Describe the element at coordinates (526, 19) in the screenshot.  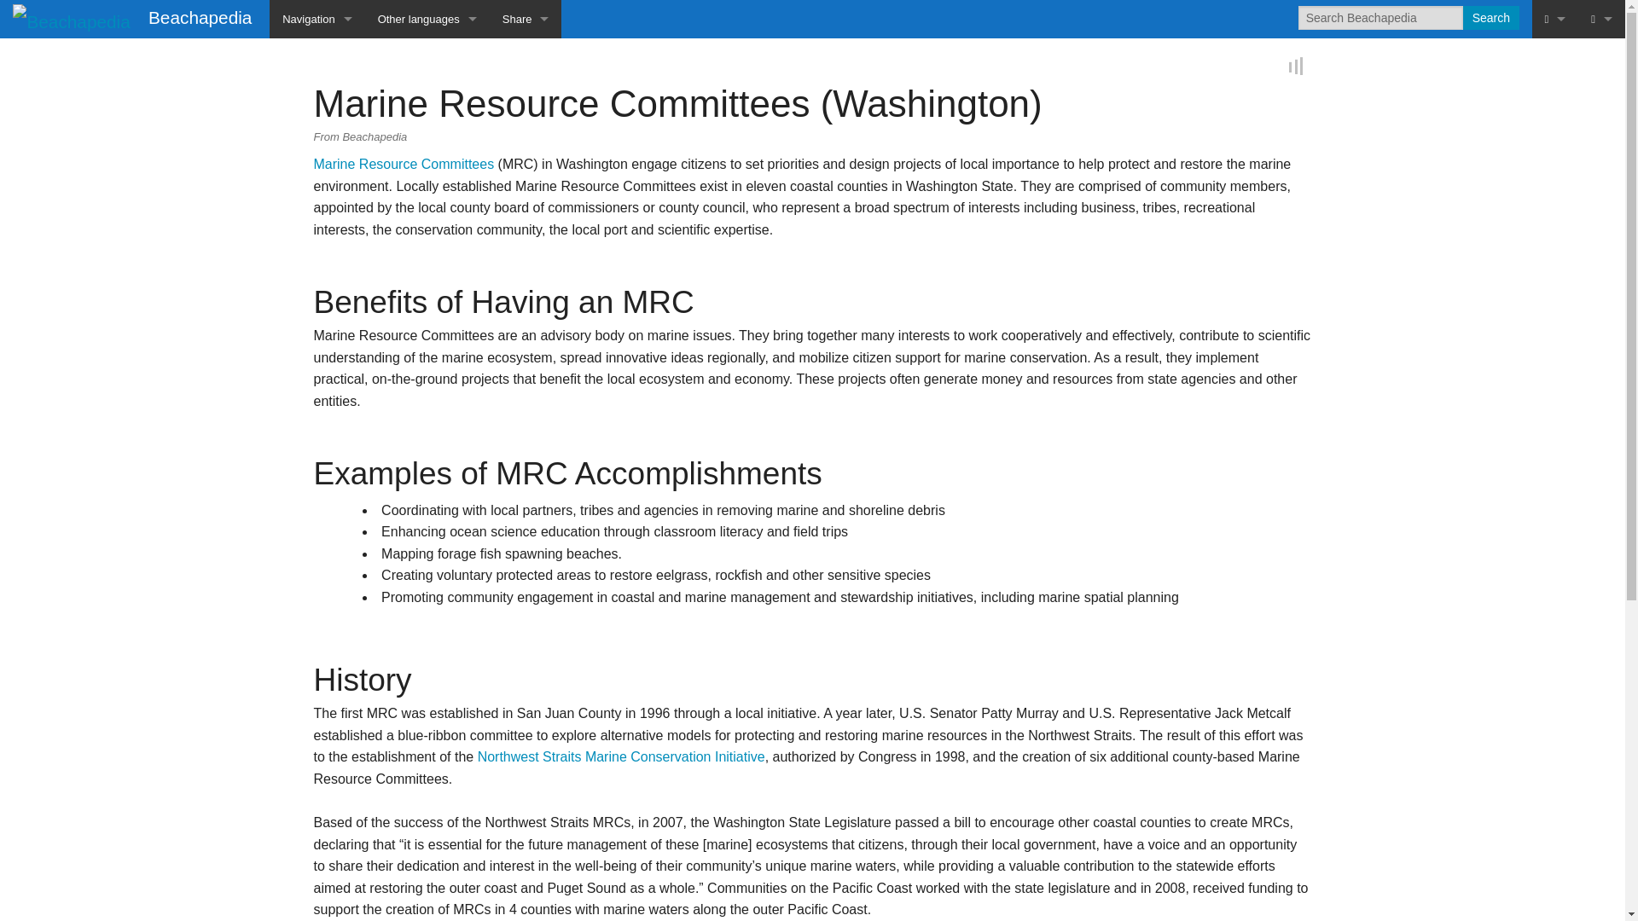
I see `Share` at that location.